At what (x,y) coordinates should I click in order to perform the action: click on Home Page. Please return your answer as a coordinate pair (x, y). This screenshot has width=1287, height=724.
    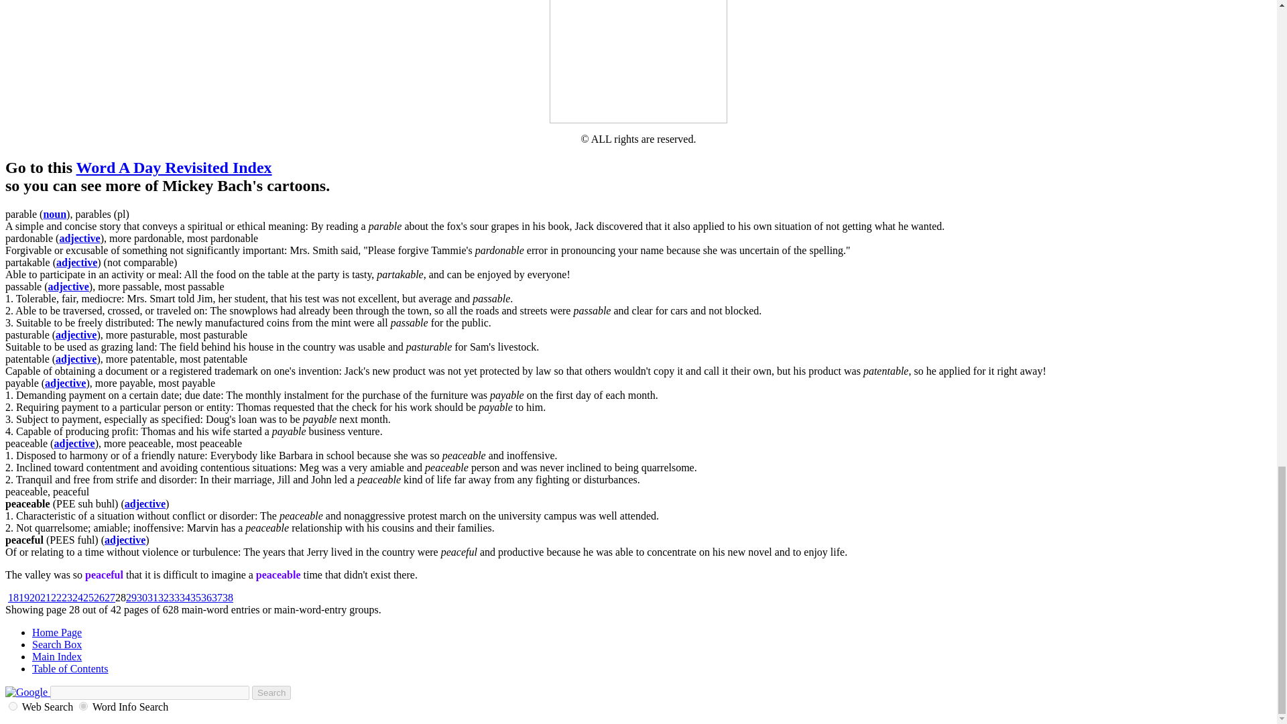
    Looking at the image, I should click on (57, 632).